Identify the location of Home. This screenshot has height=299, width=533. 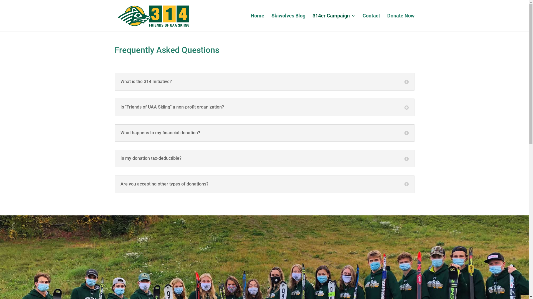
(257, 23).